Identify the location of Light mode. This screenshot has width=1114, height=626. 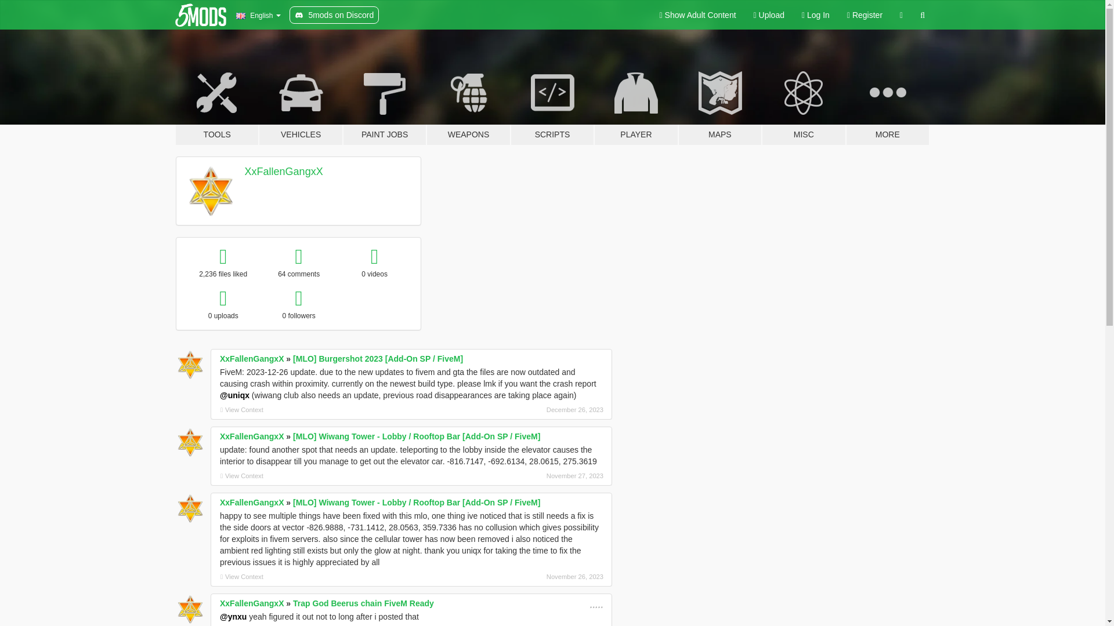
(697, 15).